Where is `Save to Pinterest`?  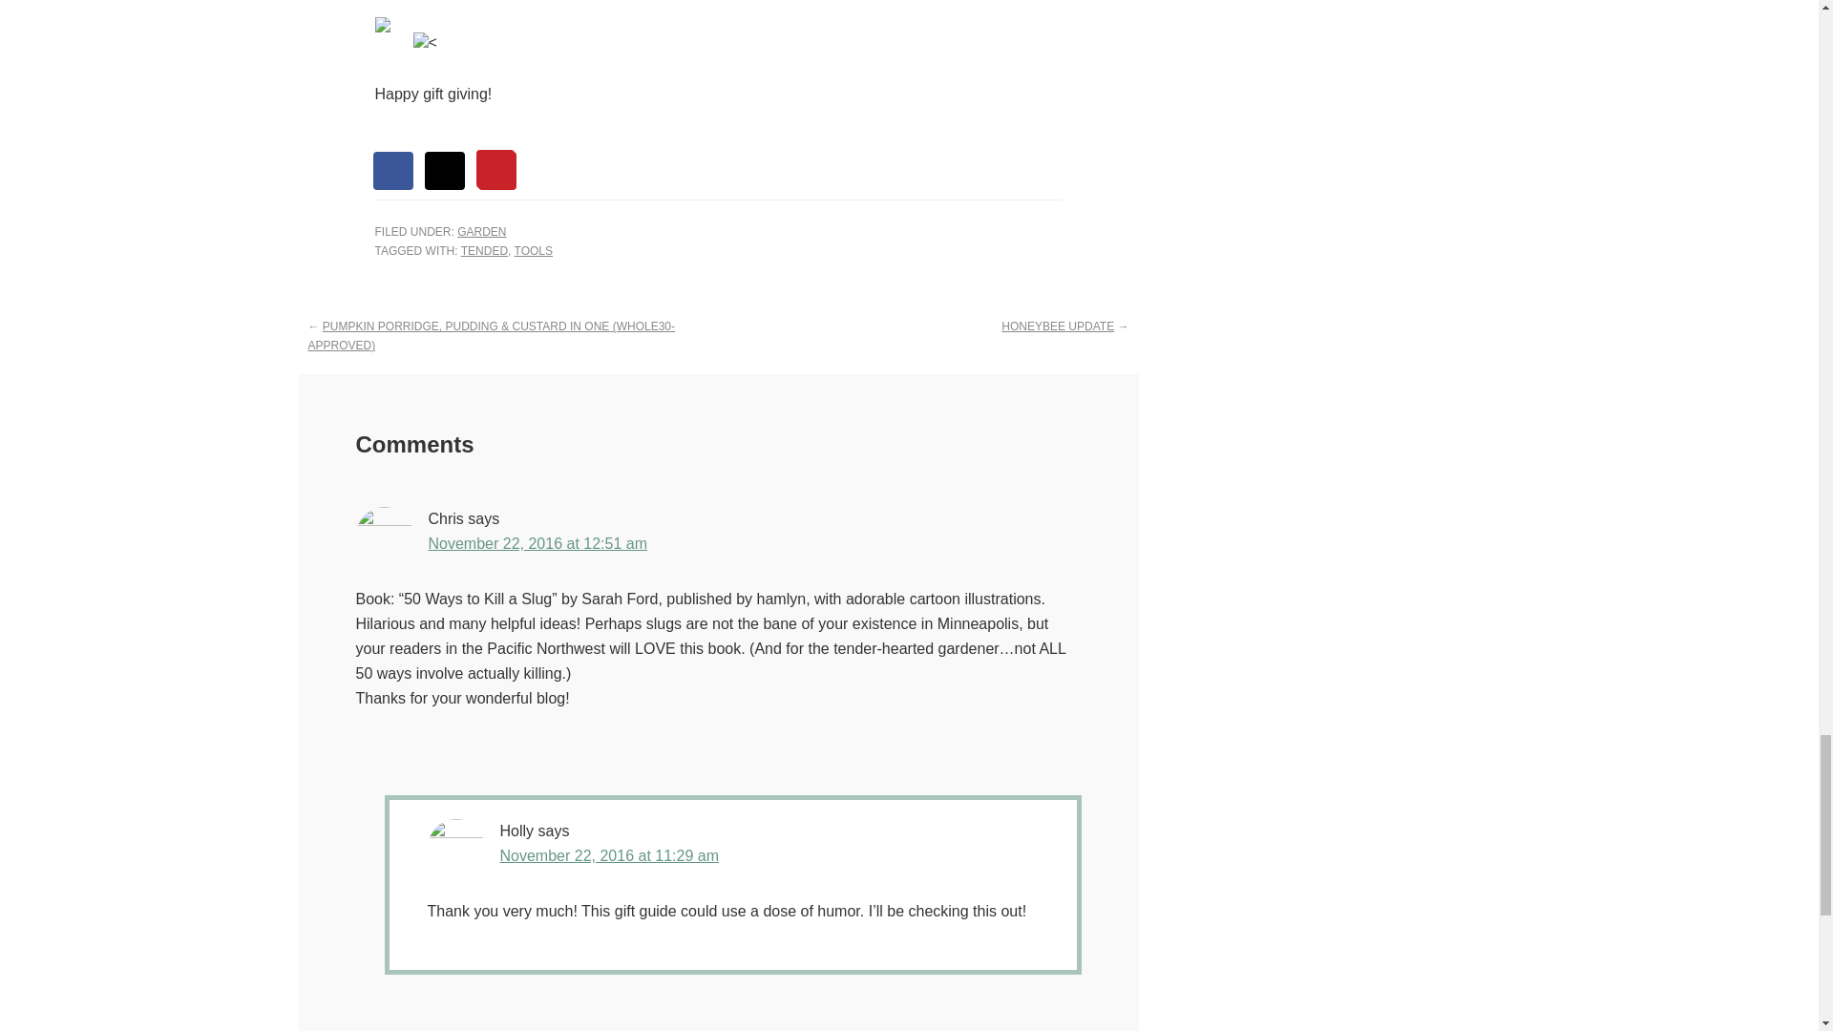 Save to Pinterest is located at coordinates (497, 170).